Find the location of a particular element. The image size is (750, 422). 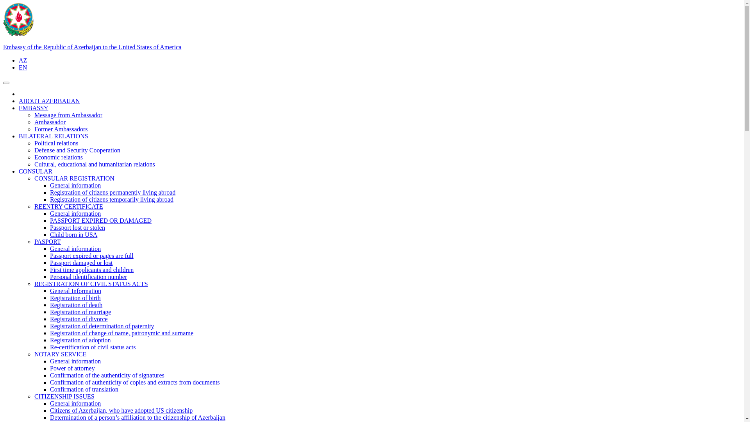

Registration of divorce is located at coordinates (79, 319).